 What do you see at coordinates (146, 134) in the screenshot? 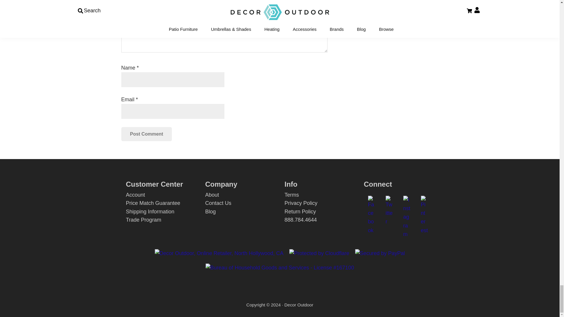
I see `Post Comment` at bounding box center [146, 134].